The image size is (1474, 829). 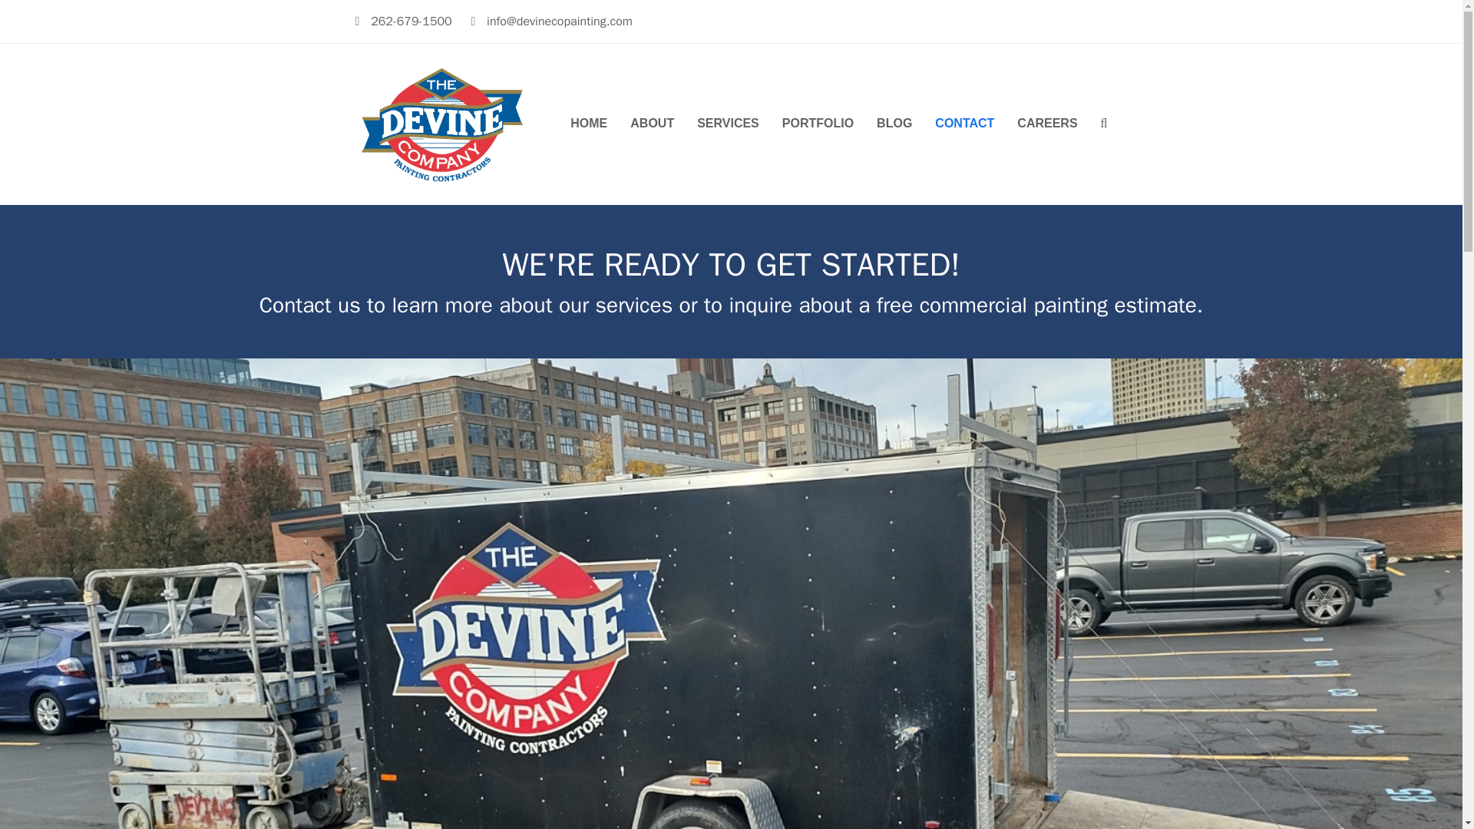 What do you see at coordinates (652, 124) in the screenshot?
I see `ABOUT` at bounding box center [652, 124].